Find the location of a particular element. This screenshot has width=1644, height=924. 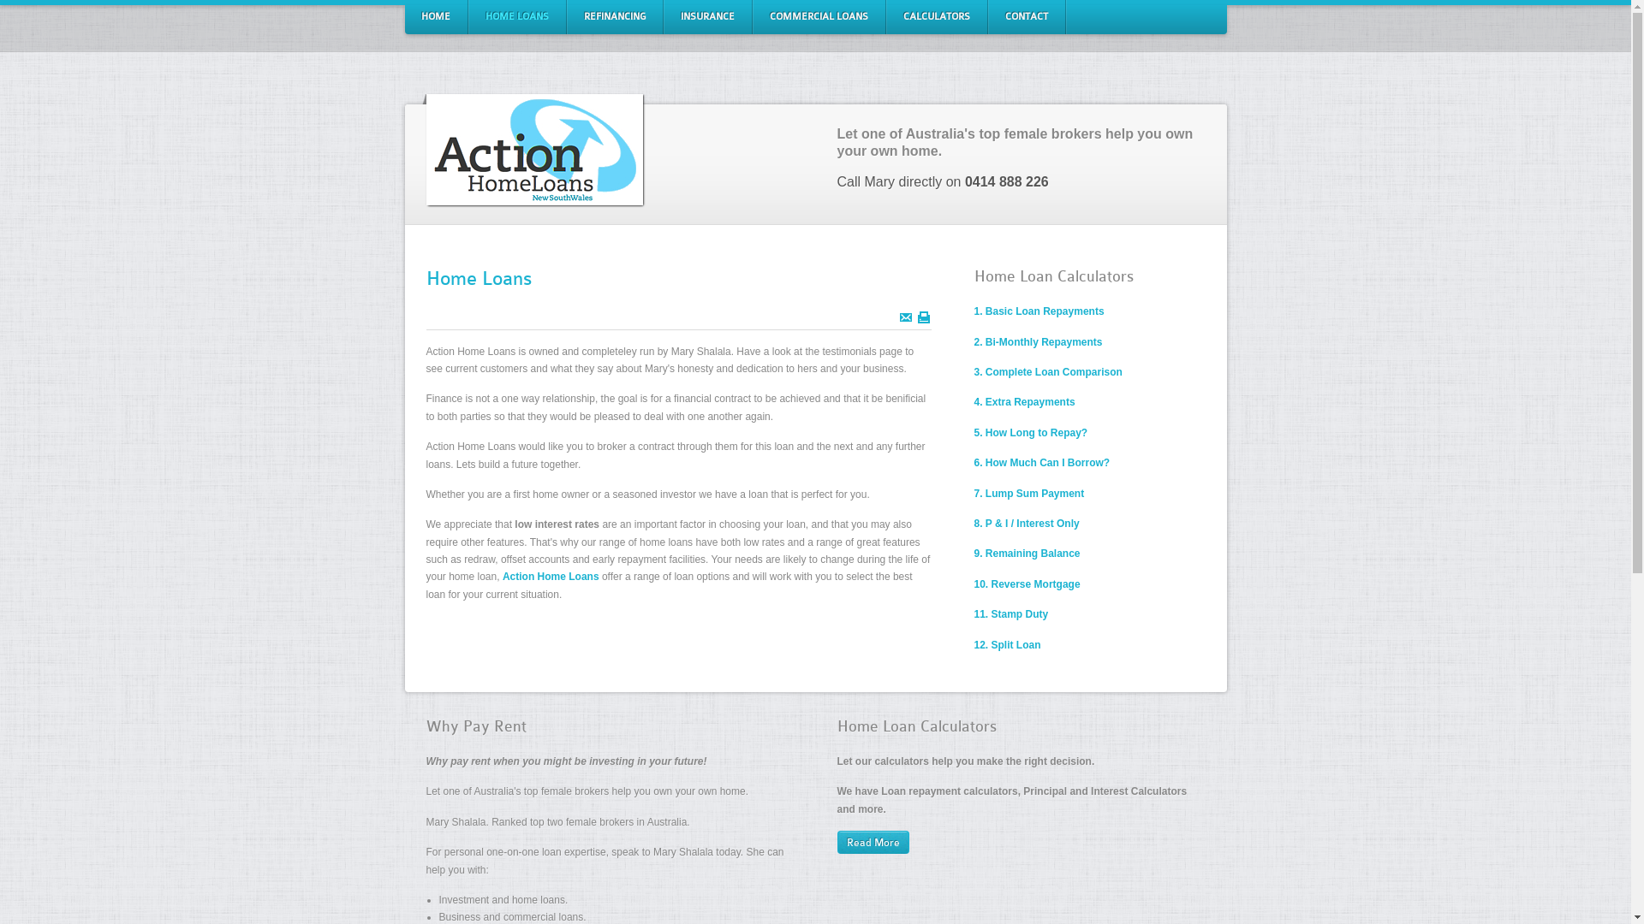

Email is located at coordinates (905, 317).